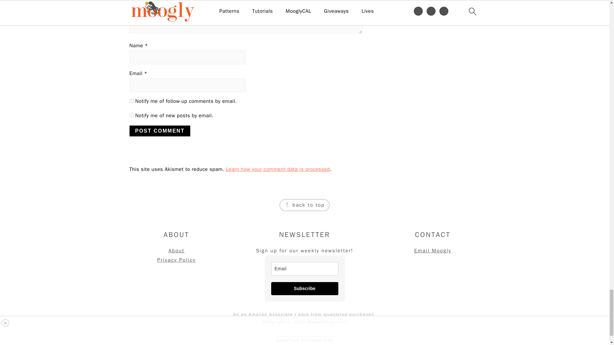 This screenshot has width=614, height=345. Describe the element at coordinates (160, 131) in the screenshot. I see `Post Comment` at that location.